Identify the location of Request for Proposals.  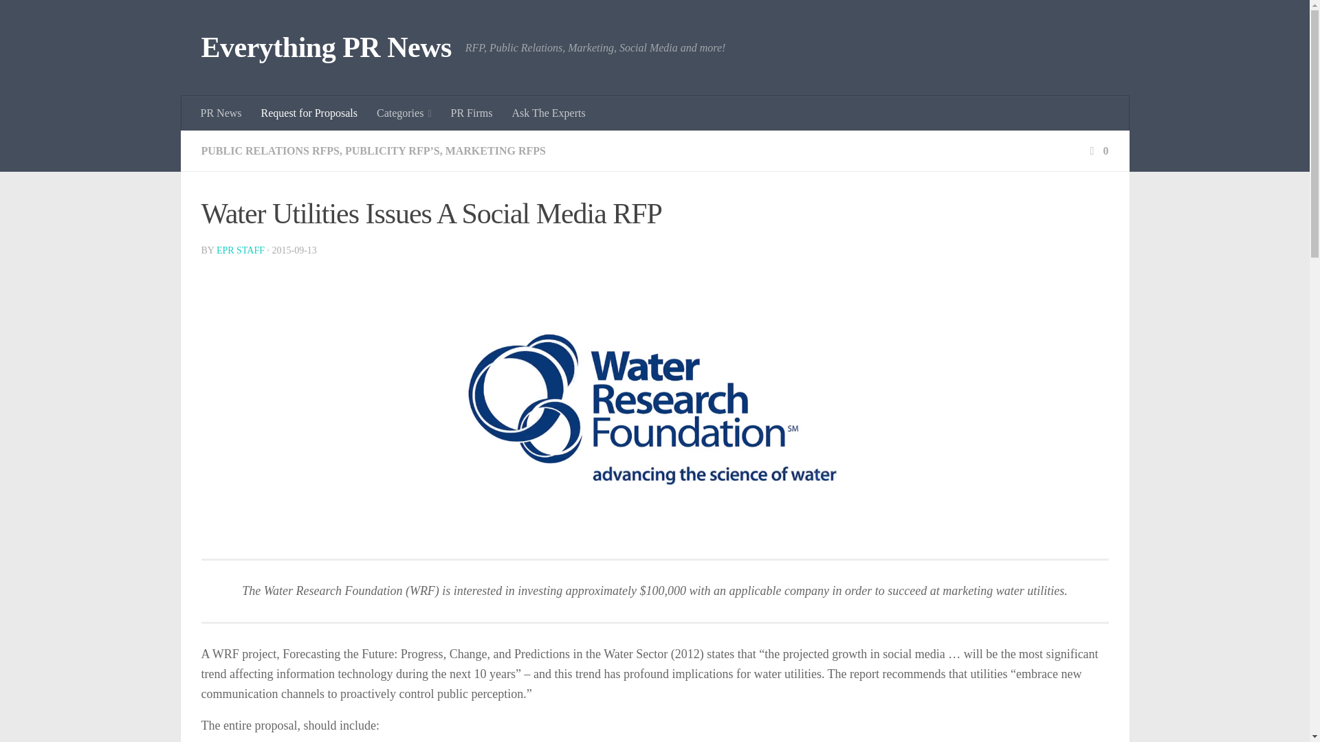
(309, 113).